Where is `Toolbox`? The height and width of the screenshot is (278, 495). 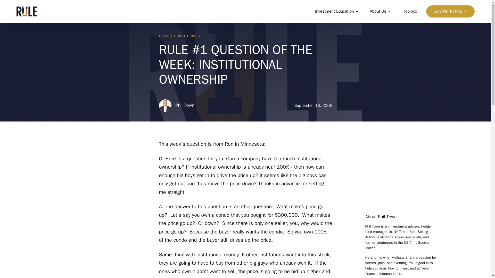
Toolbox is located at coordinates (410, 11).